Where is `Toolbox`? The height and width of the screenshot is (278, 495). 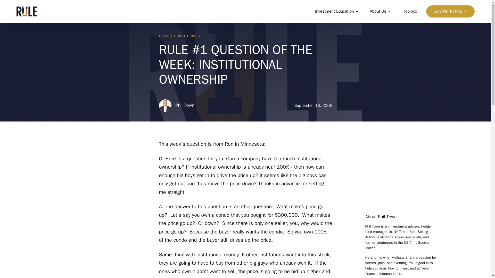
Toolbox is located at coordinates (410, 11).